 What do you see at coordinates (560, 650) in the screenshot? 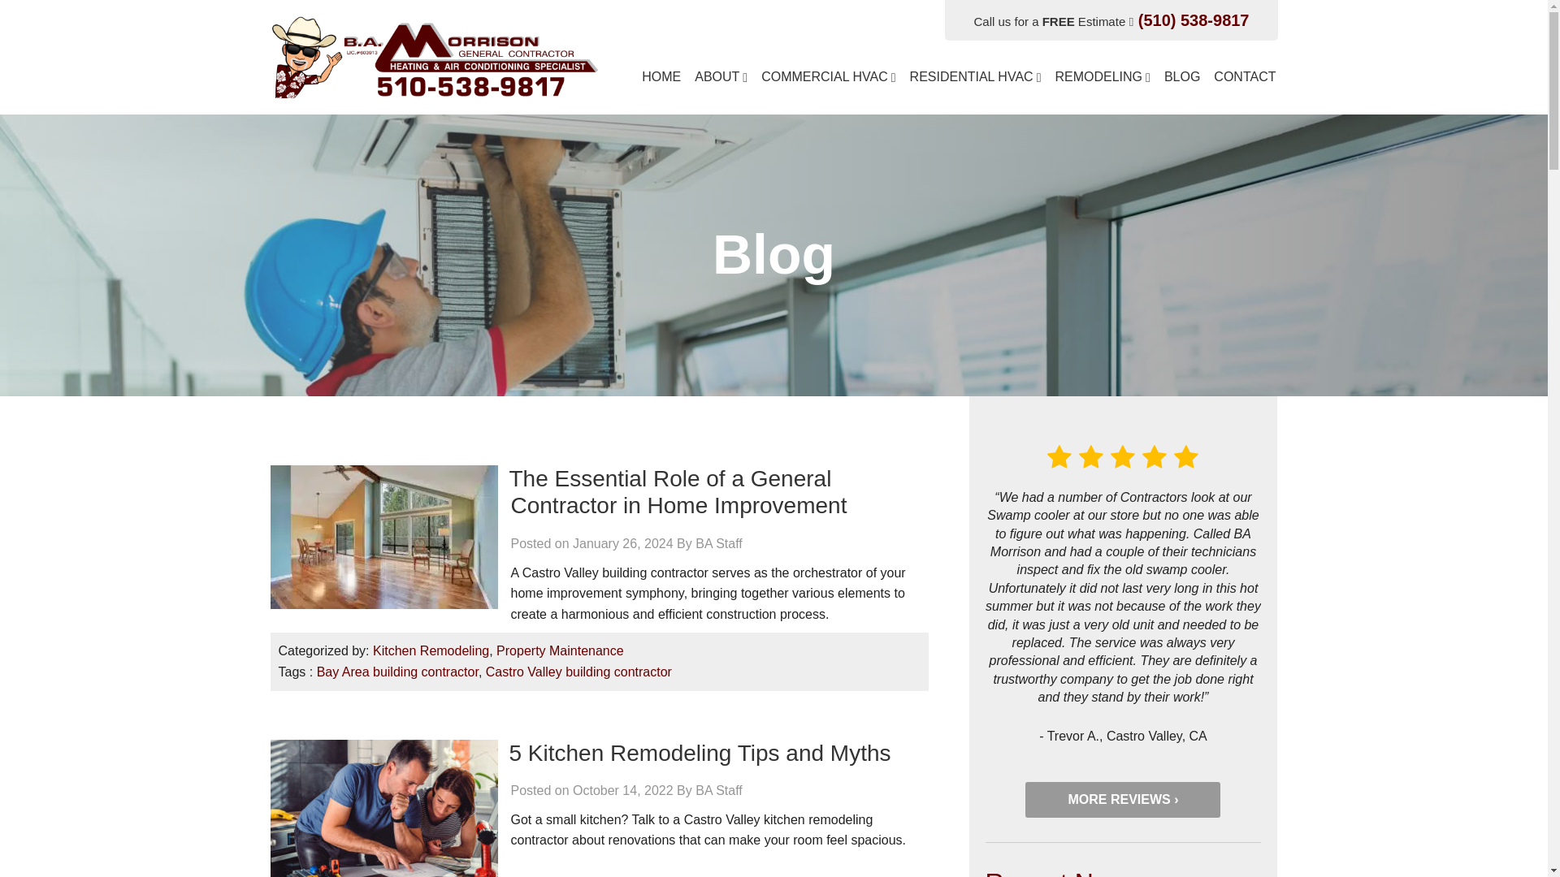
I see `Property Maintenance` at bounding box center [560, 650].